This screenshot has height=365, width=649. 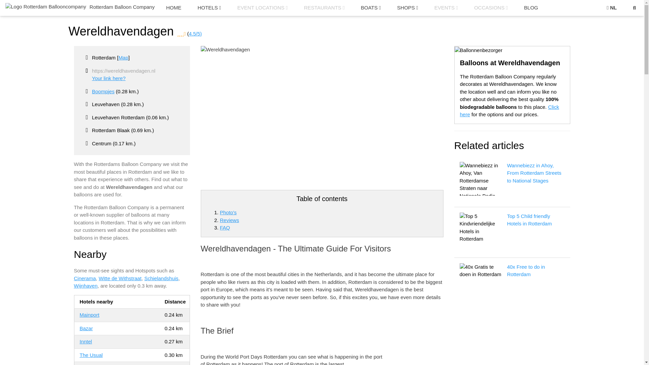 What do you see at coordinates (209, 8) in the screenshot?
I see `HOTELS` at bounding box center [209, 8].